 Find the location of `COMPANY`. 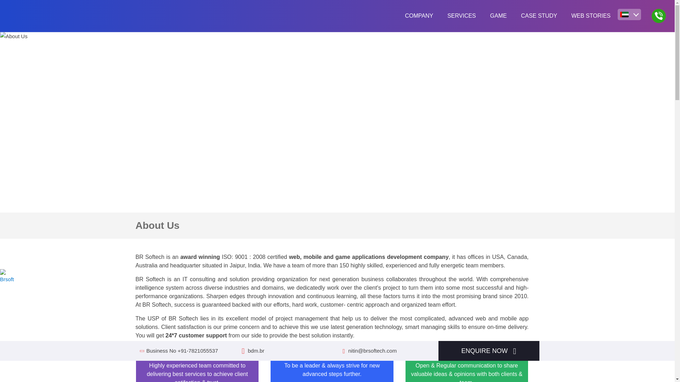

COMPANY is located at coordinates (419, 16).